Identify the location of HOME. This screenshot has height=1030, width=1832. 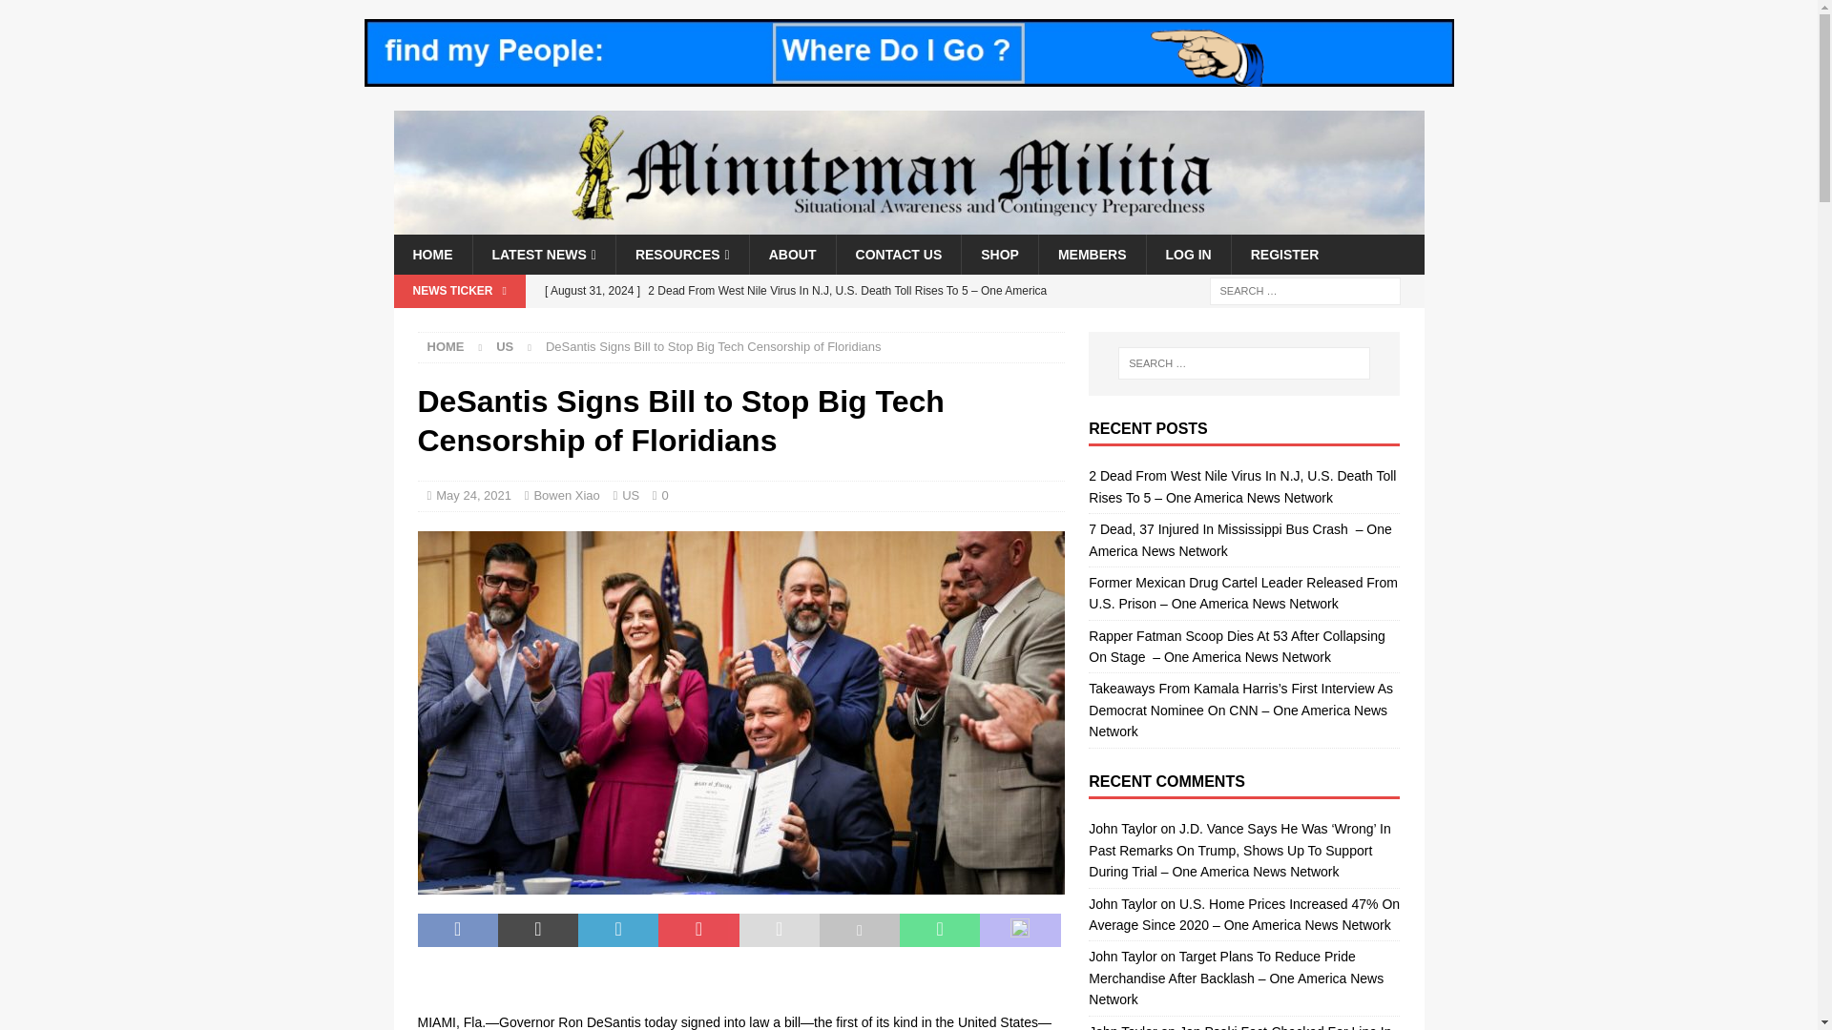
(446, 347).